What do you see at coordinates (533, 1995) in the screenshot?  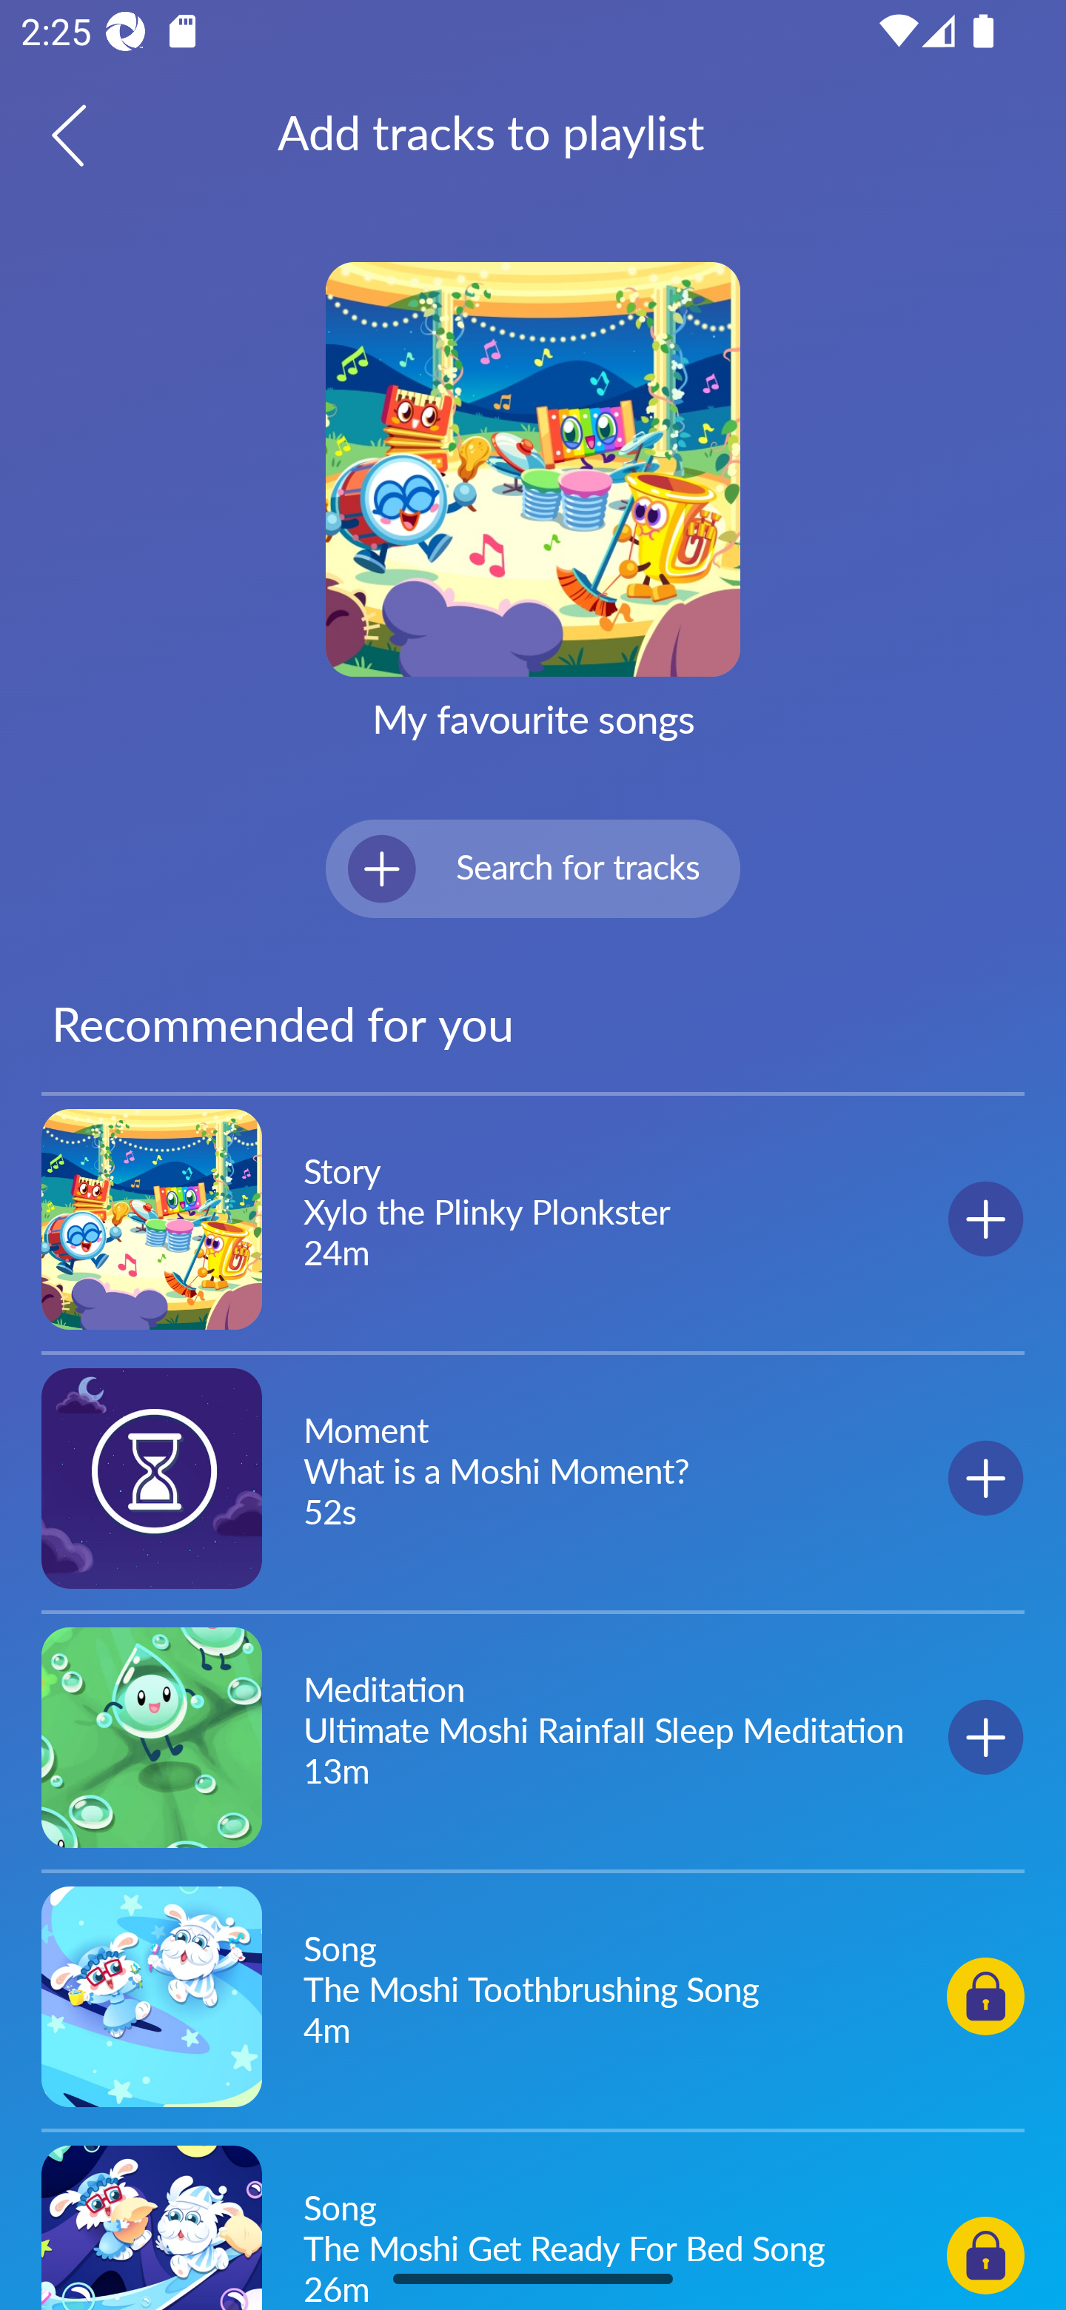 I see `Song The Moshi Toothbrushing Song 4m` at bounding box center [533, 1995].